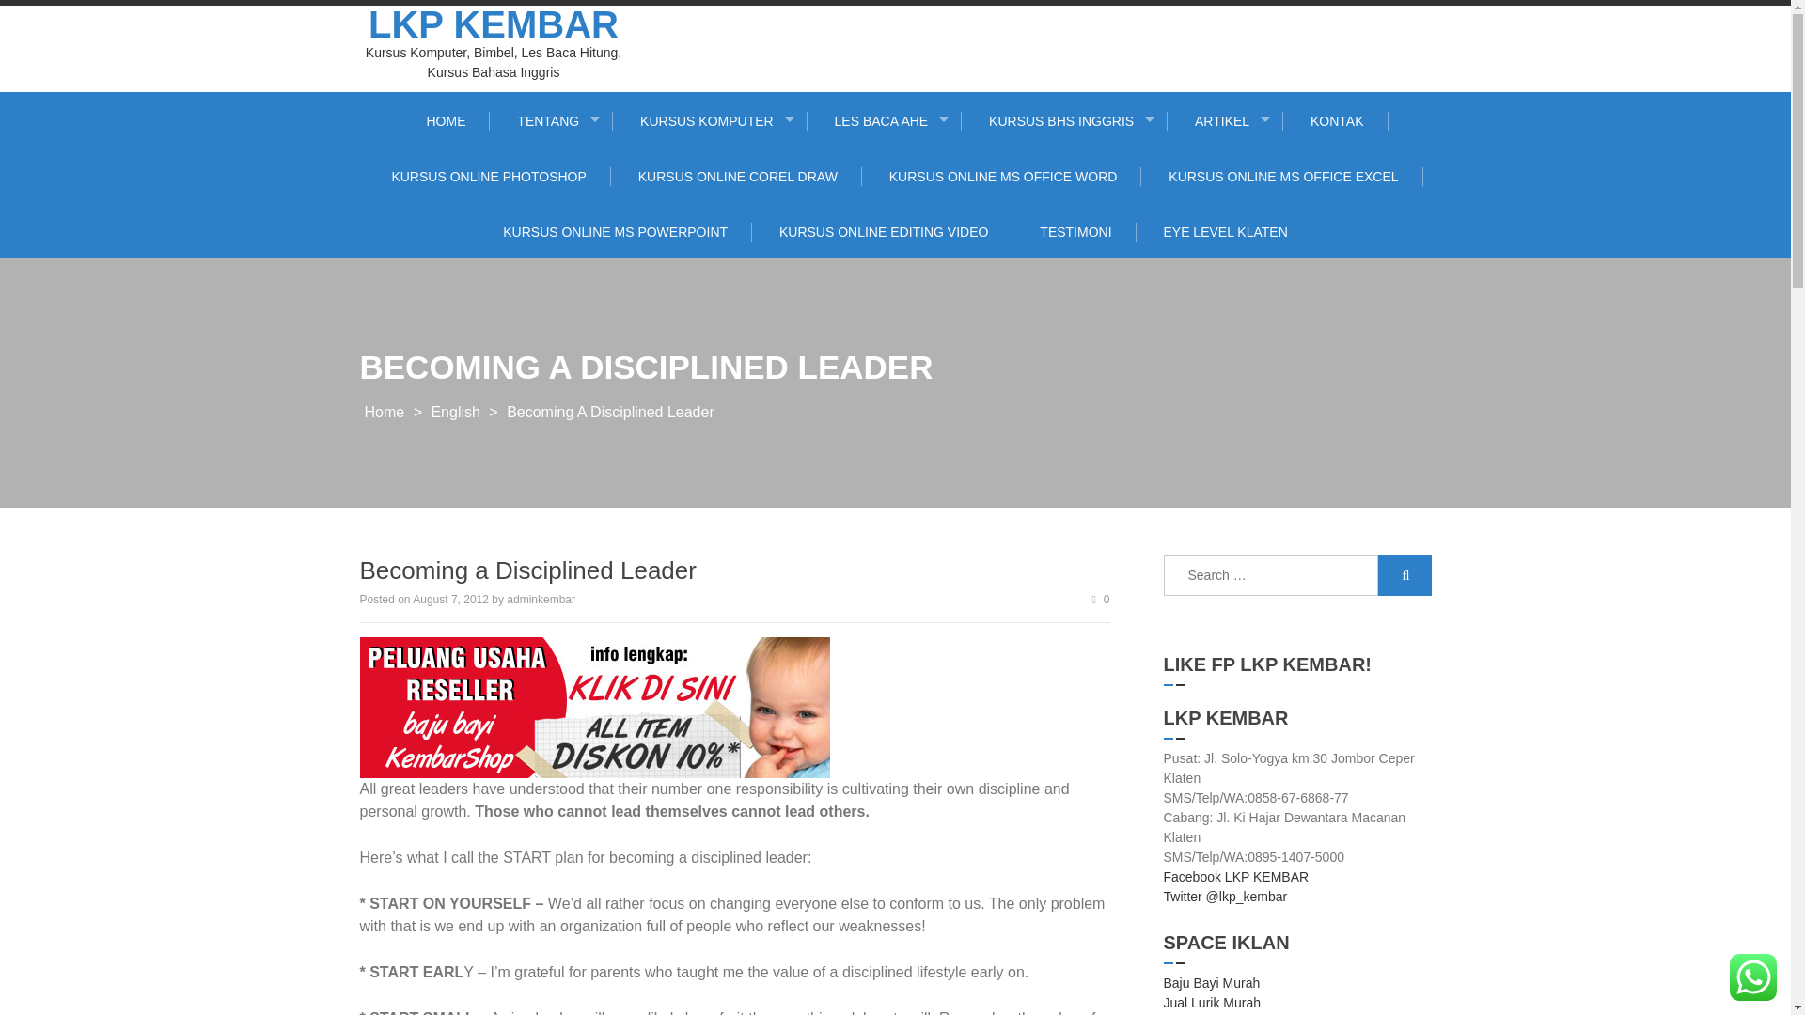 The width and height of the screenshot is (1805, 1015). I want to click on HOME, so click(446, 120).